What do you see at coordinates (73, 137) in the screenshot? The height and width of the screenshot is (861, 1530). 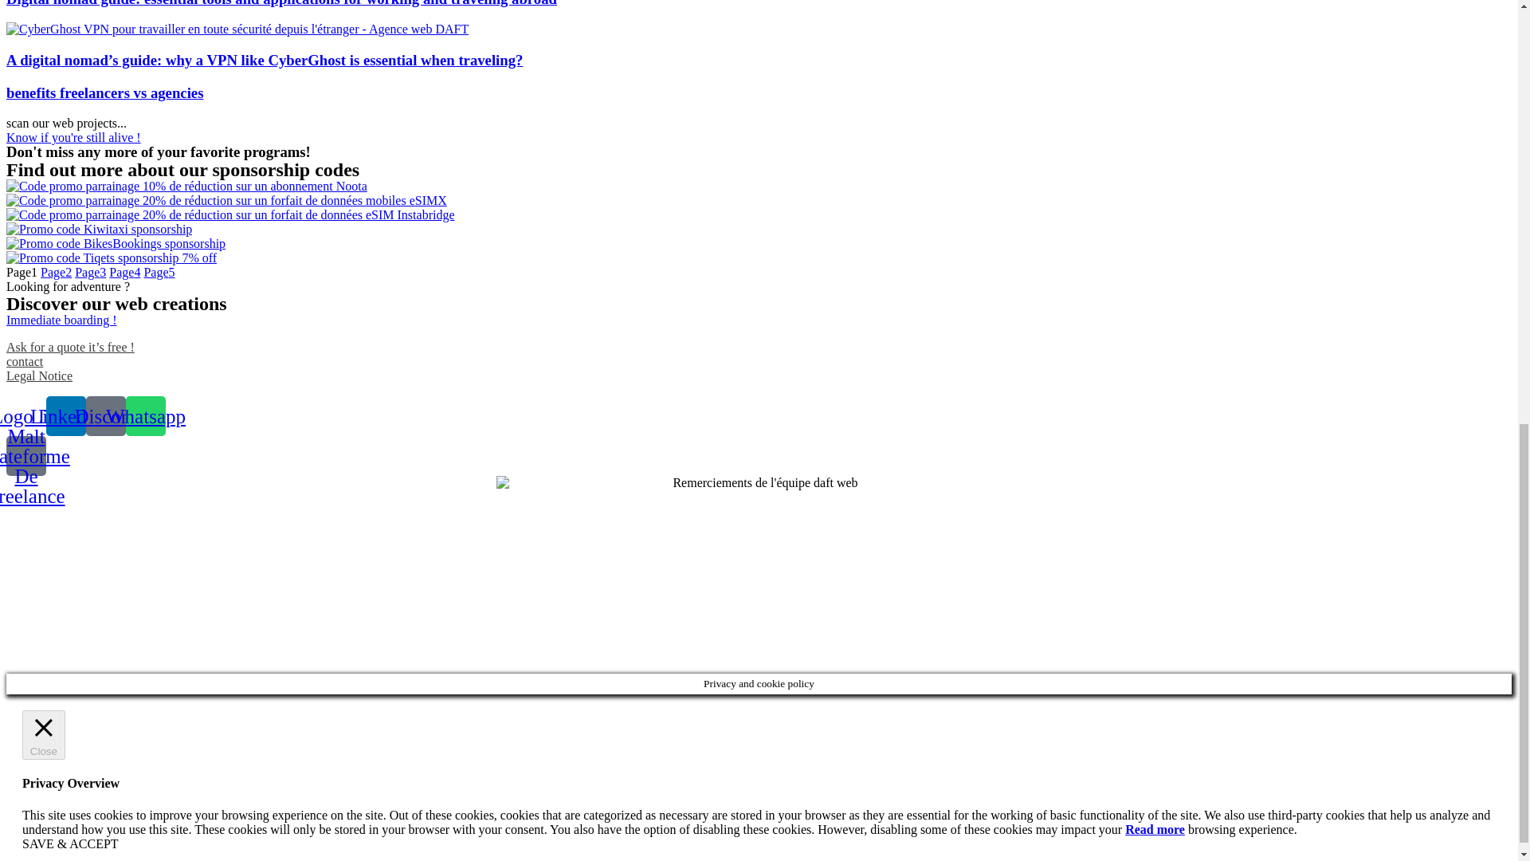 I see `Know if you're still alive !` at bounding box center [73, 137].